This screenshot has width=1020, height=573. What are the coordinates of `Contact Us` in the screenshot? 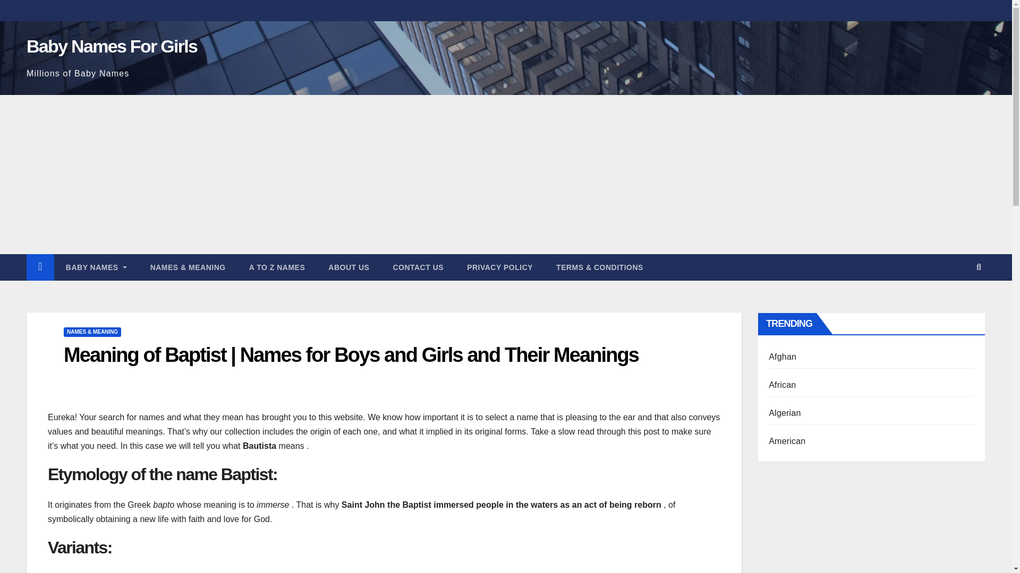 It's located at (418, 267).